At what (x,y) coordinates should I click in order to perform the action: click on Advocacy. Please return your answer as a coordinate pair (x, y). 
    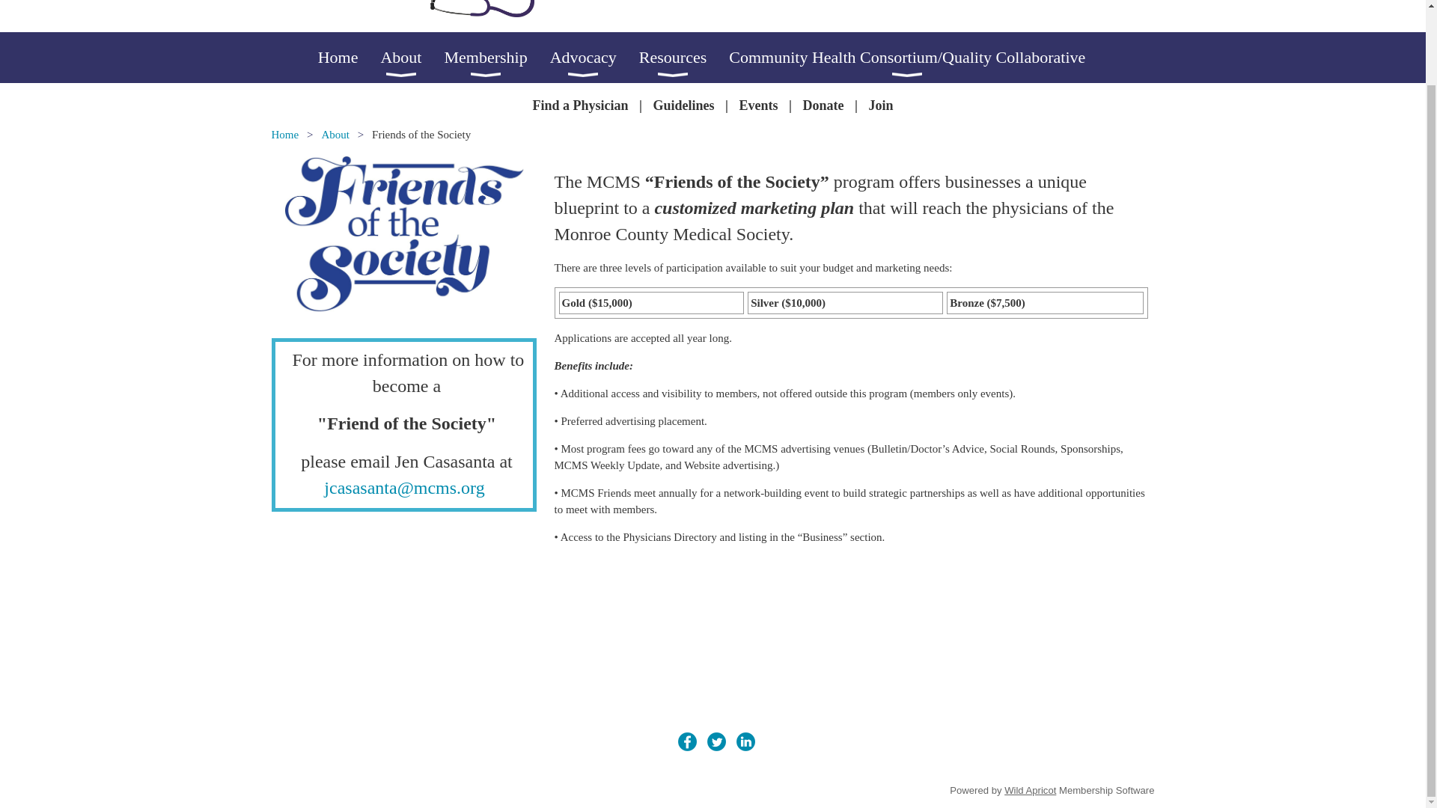
    Looking at the image, I should click on (594, 58).